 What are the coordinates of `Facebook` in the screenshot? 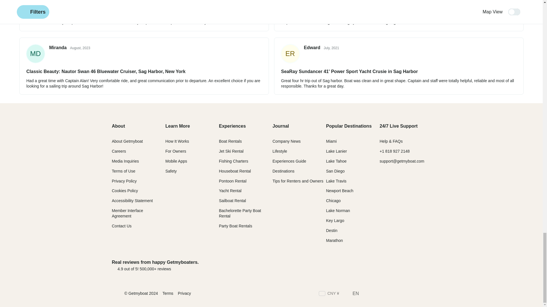 It's located at (366, 294).